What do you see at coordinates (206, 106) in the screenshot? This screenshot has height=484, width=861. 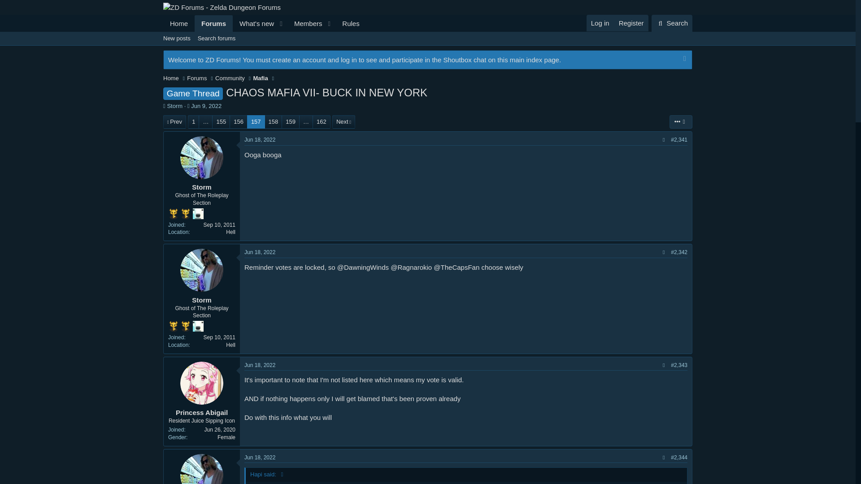 I see `Jun 9, 2022 at 10:09 PM` at bounding box center [206, 106].